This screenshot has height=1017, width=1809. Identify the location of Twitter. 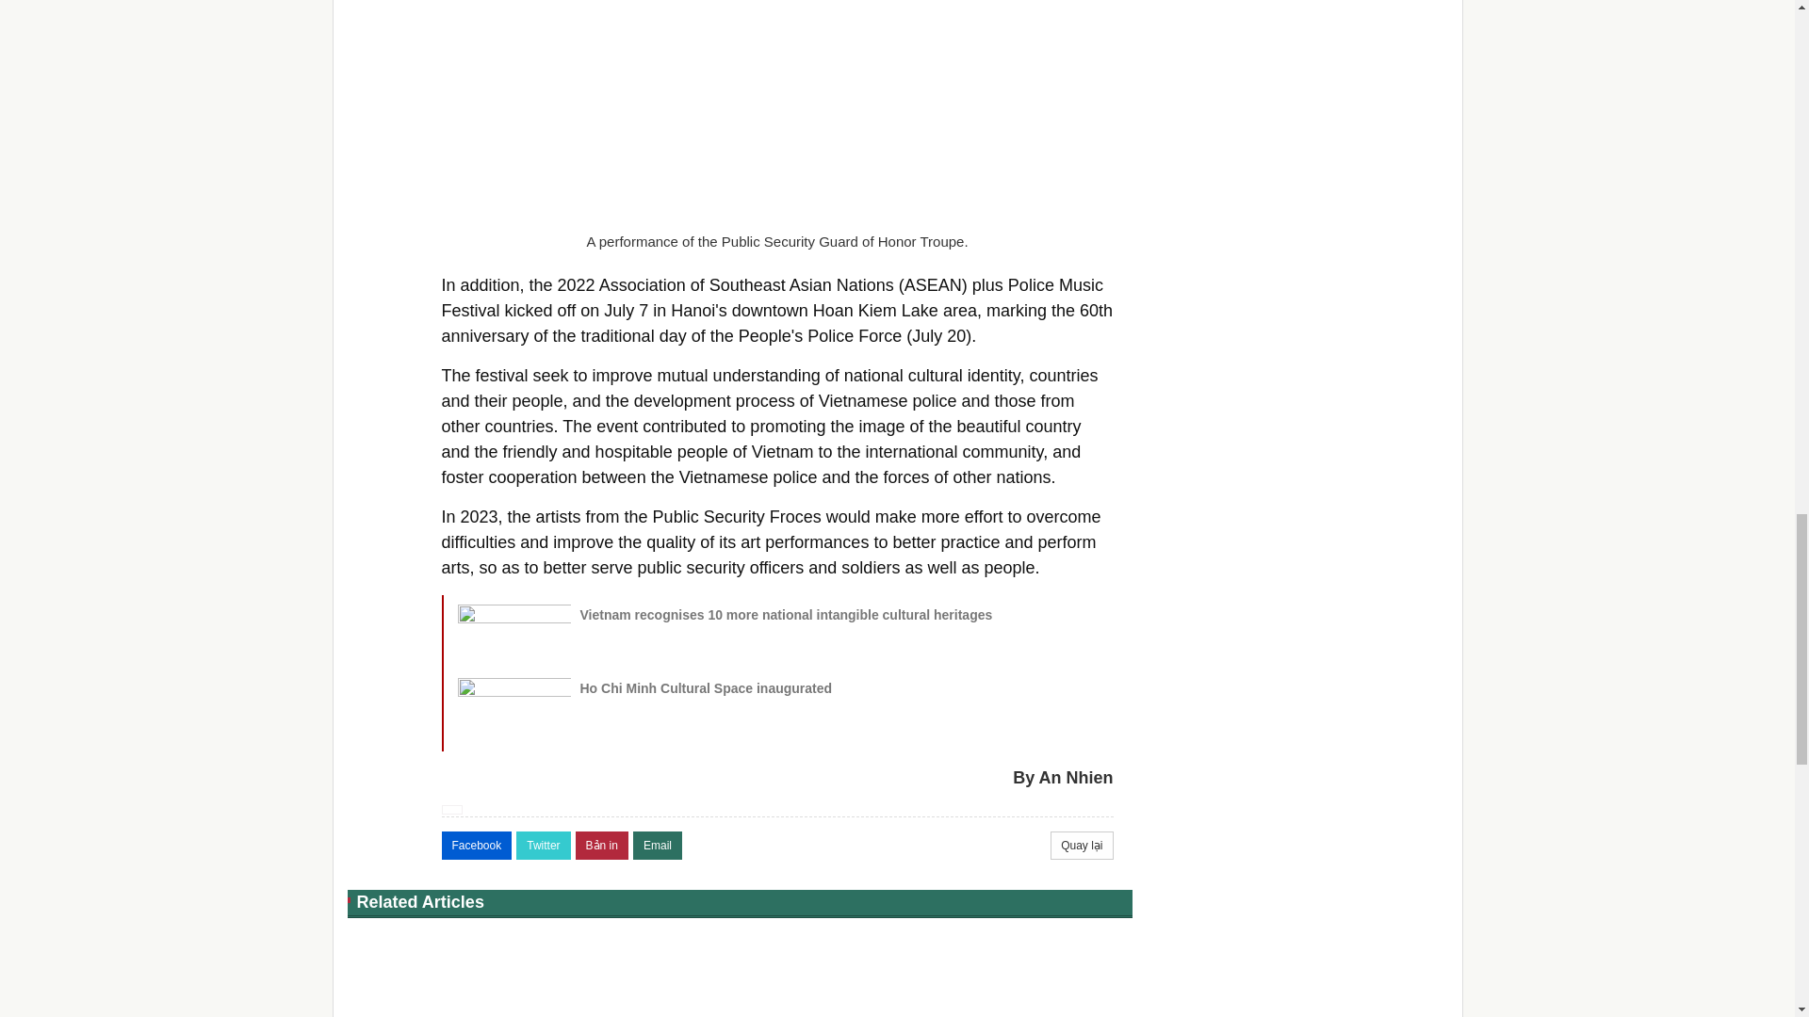
(543, 846).